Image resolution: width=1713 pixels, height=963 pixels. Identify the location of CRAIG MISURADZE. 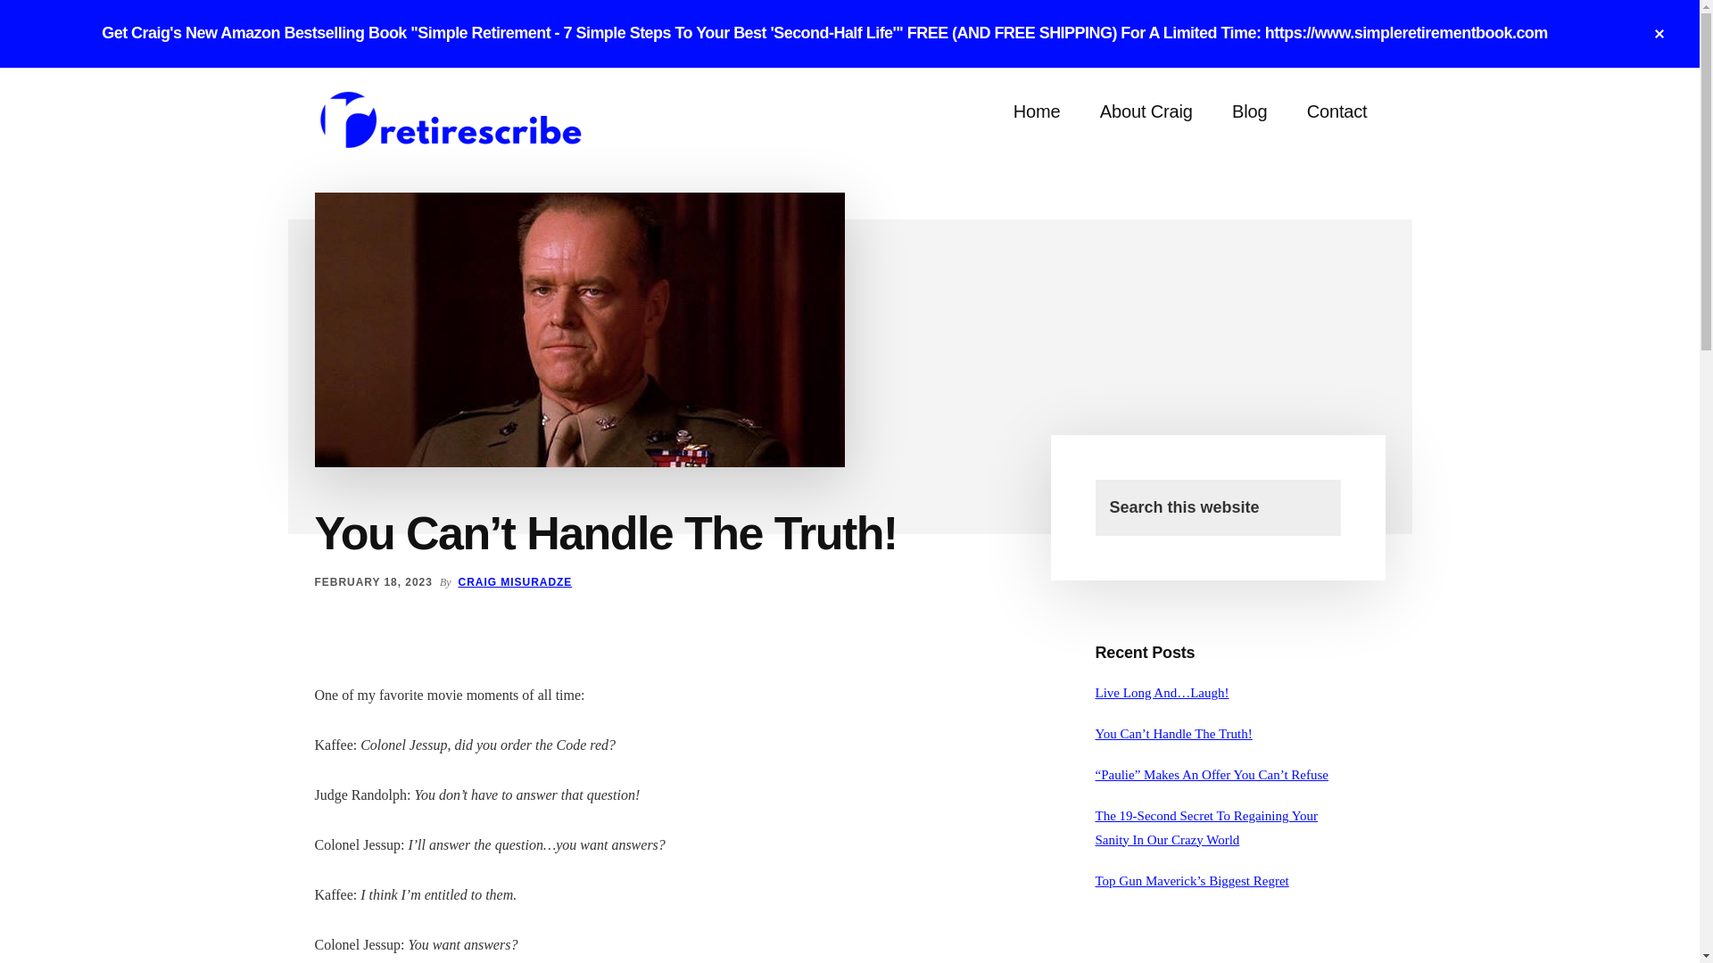
(516, 581).